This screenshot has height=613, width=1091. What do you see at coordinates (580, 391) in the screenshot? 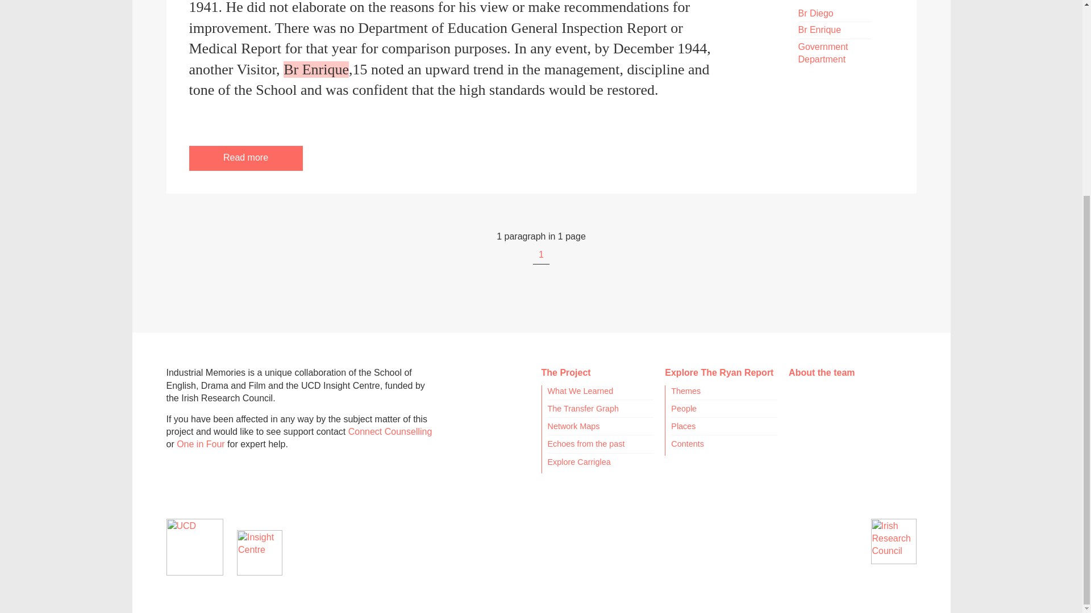
I see `What We Learned` at bounding box center [580, 391].